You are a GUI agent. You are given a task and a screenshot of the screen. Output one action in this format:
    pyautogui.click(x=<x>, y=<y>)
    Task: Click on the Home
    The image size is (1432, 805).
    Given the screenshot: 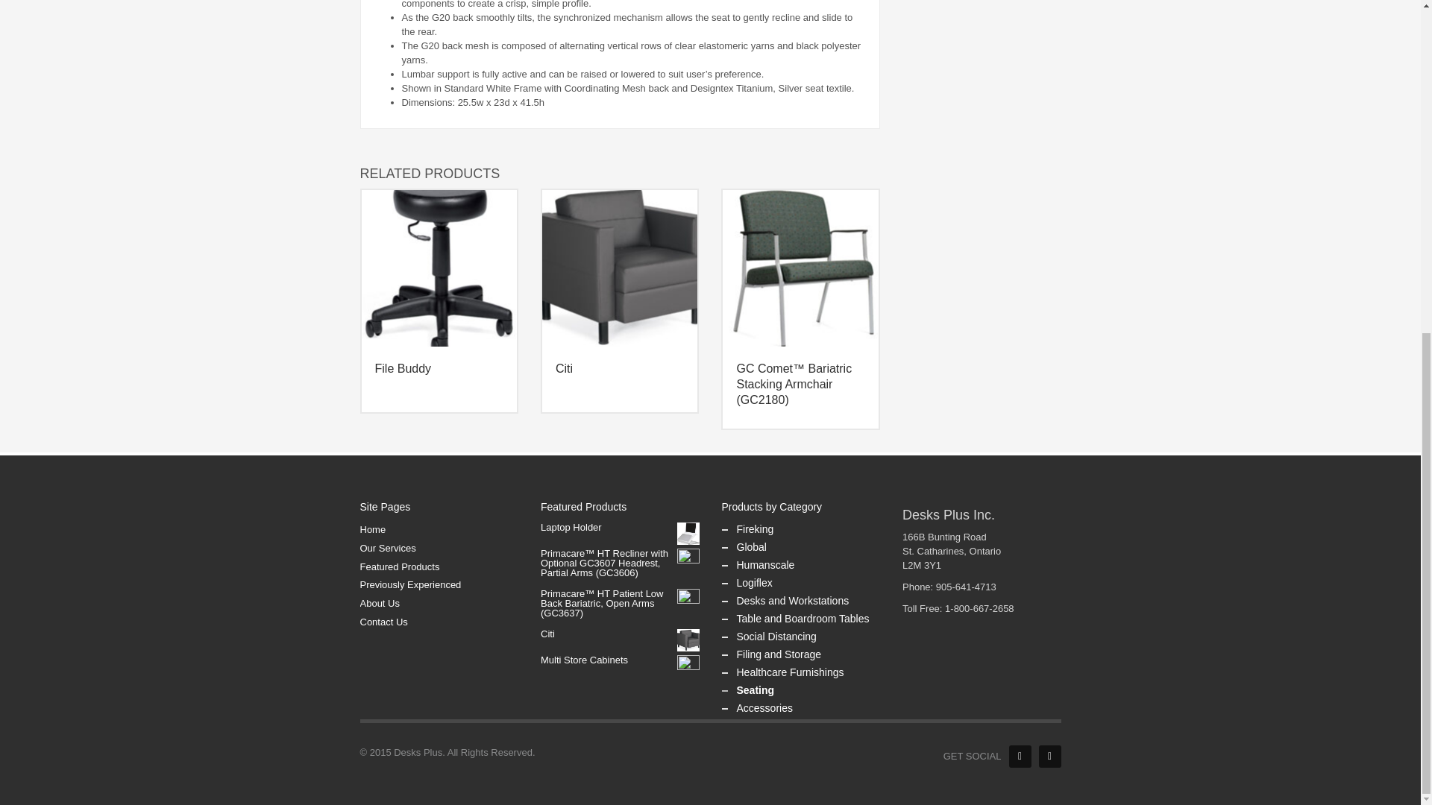 What is the action you would take?
    pyautogui.click(x=439, y=530)
    